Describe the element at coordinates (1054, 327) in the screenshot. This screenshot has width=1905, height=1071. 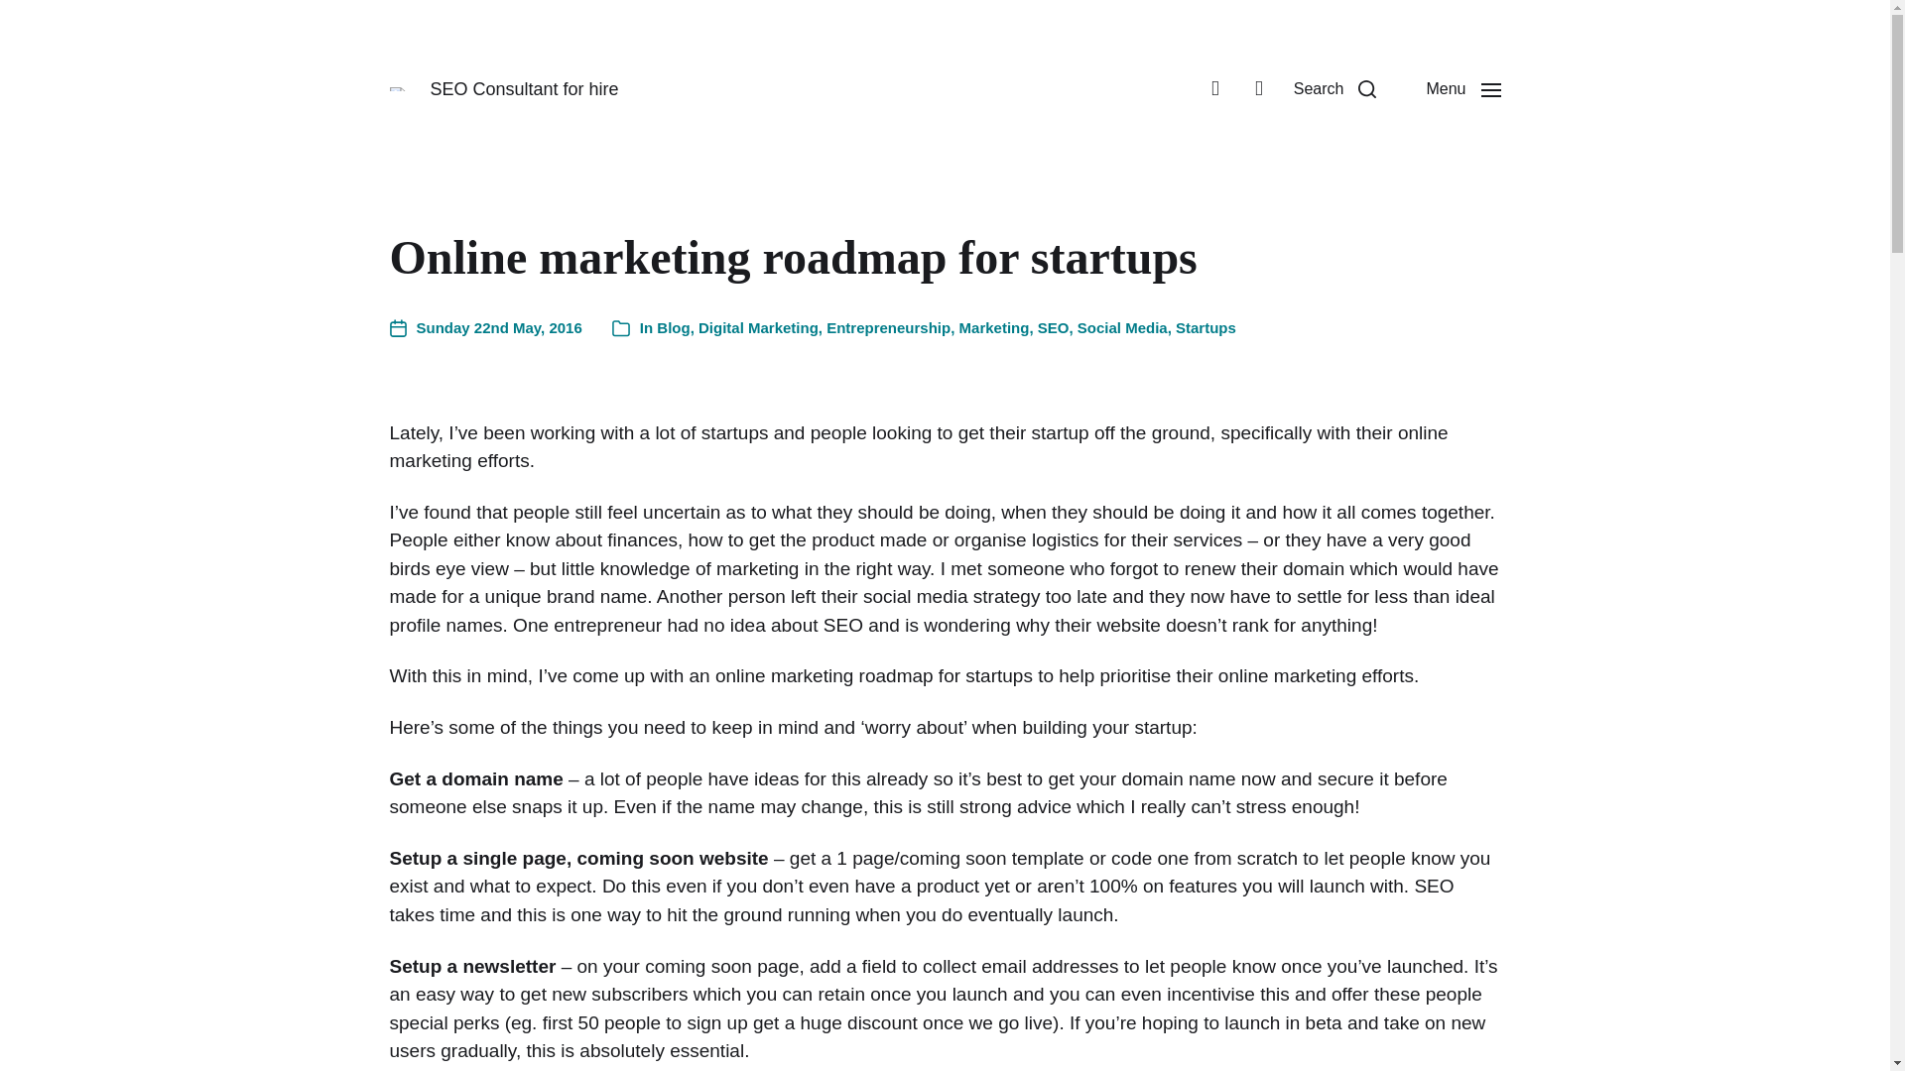
I see `SEO` at that location.